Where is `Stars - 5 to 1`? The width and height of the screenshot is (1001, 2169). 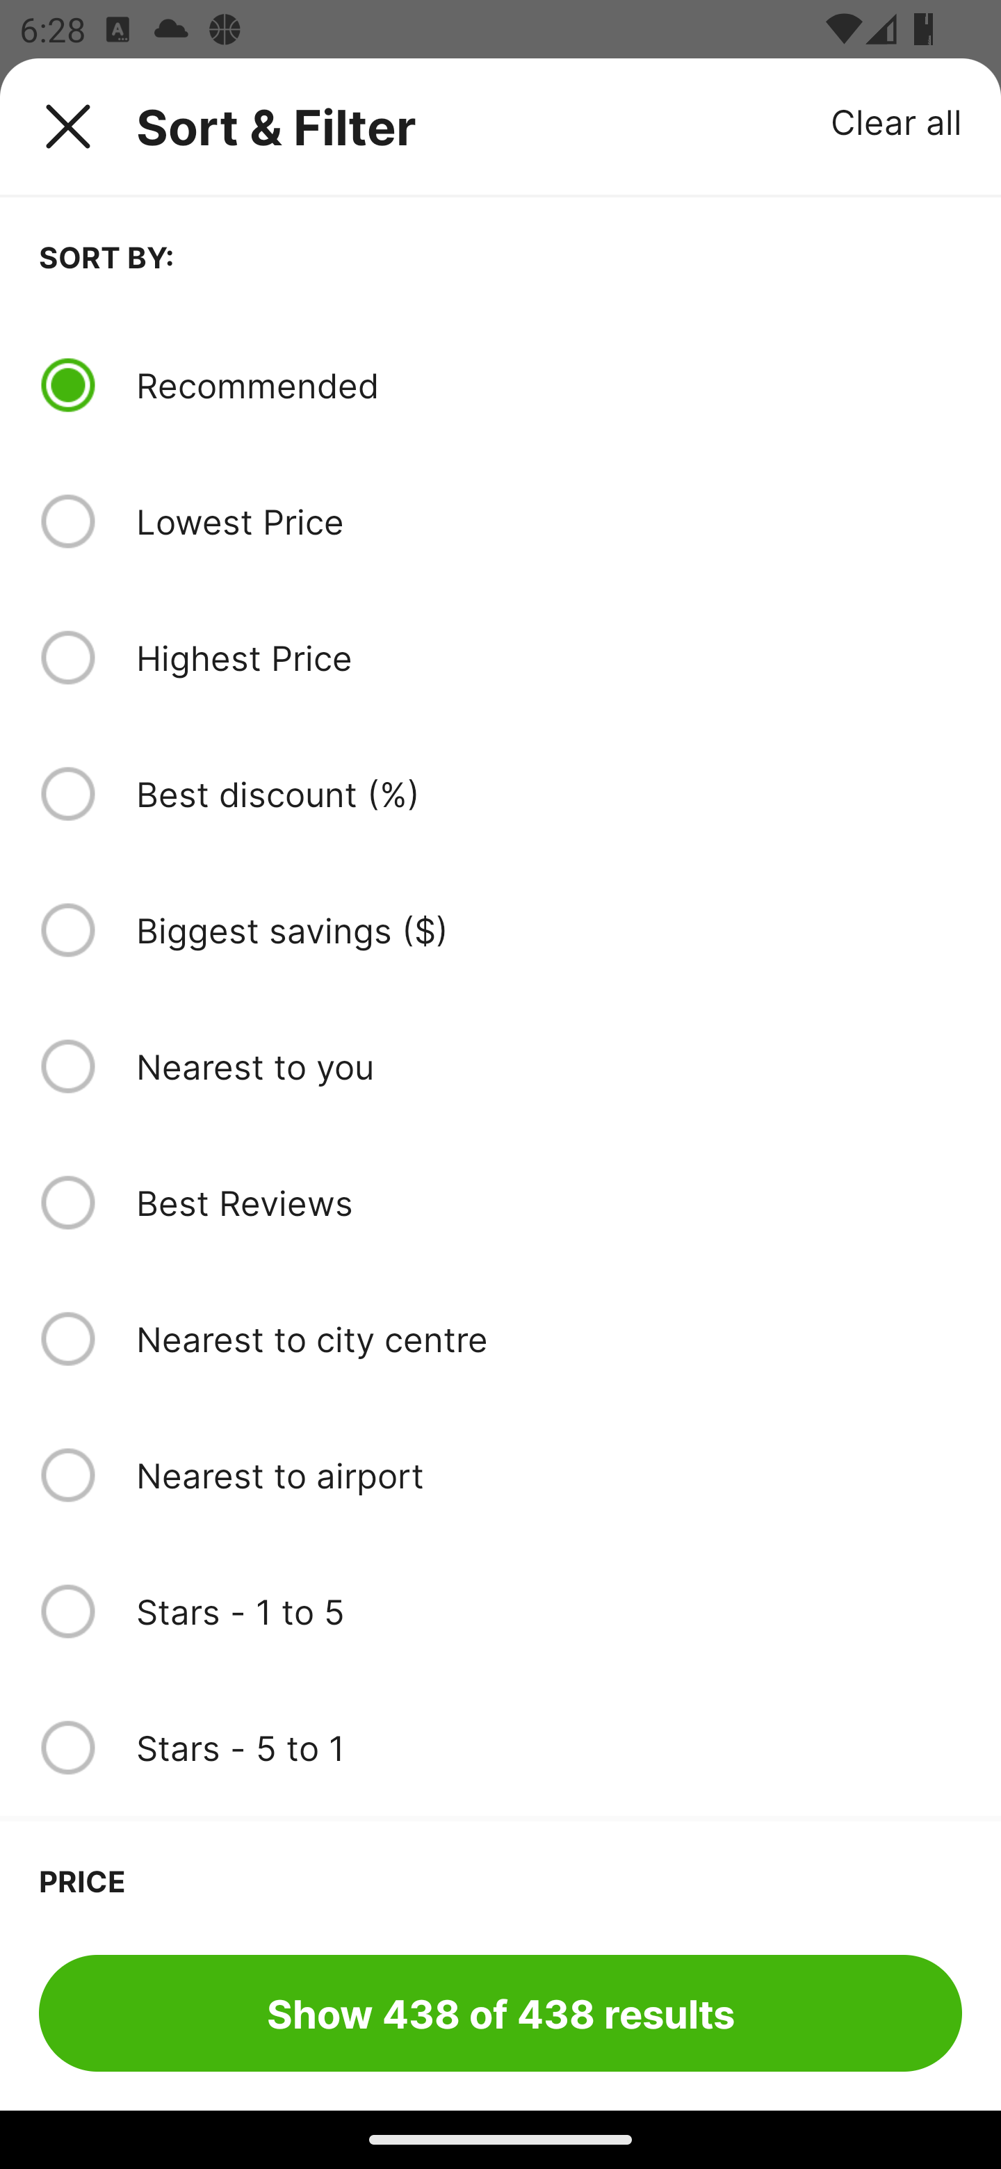
Stars - 5 to 1 is located at coordinates (548, 1748).